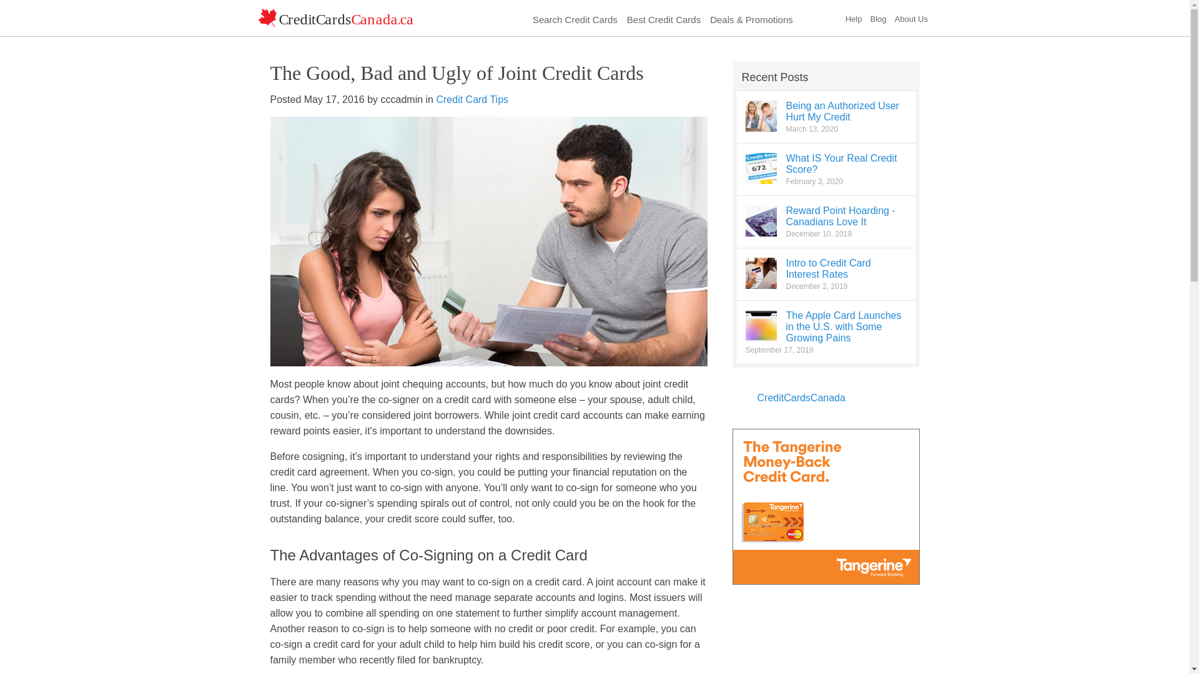  What do you see at coordinates (290, 5) in the screenshot?
I see `Skip to content` at bounding box center [290, 5].